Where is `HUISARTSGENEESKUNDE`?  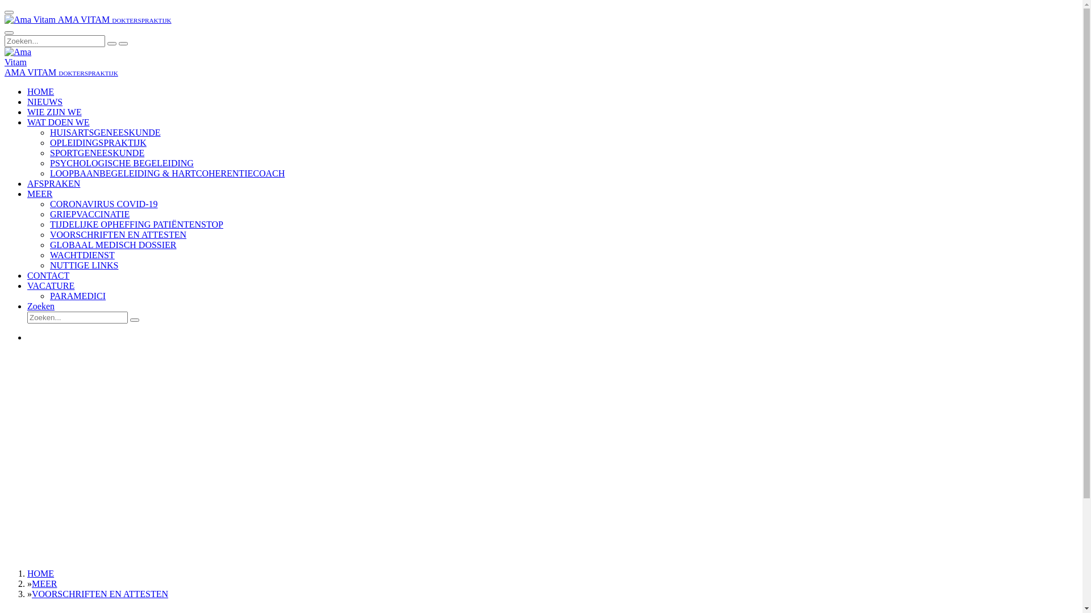 HUISARTSGENEESKUNDE is located at coordinates (106, 133).